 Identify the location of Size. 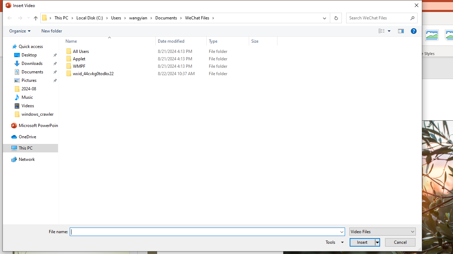
(263, 41).